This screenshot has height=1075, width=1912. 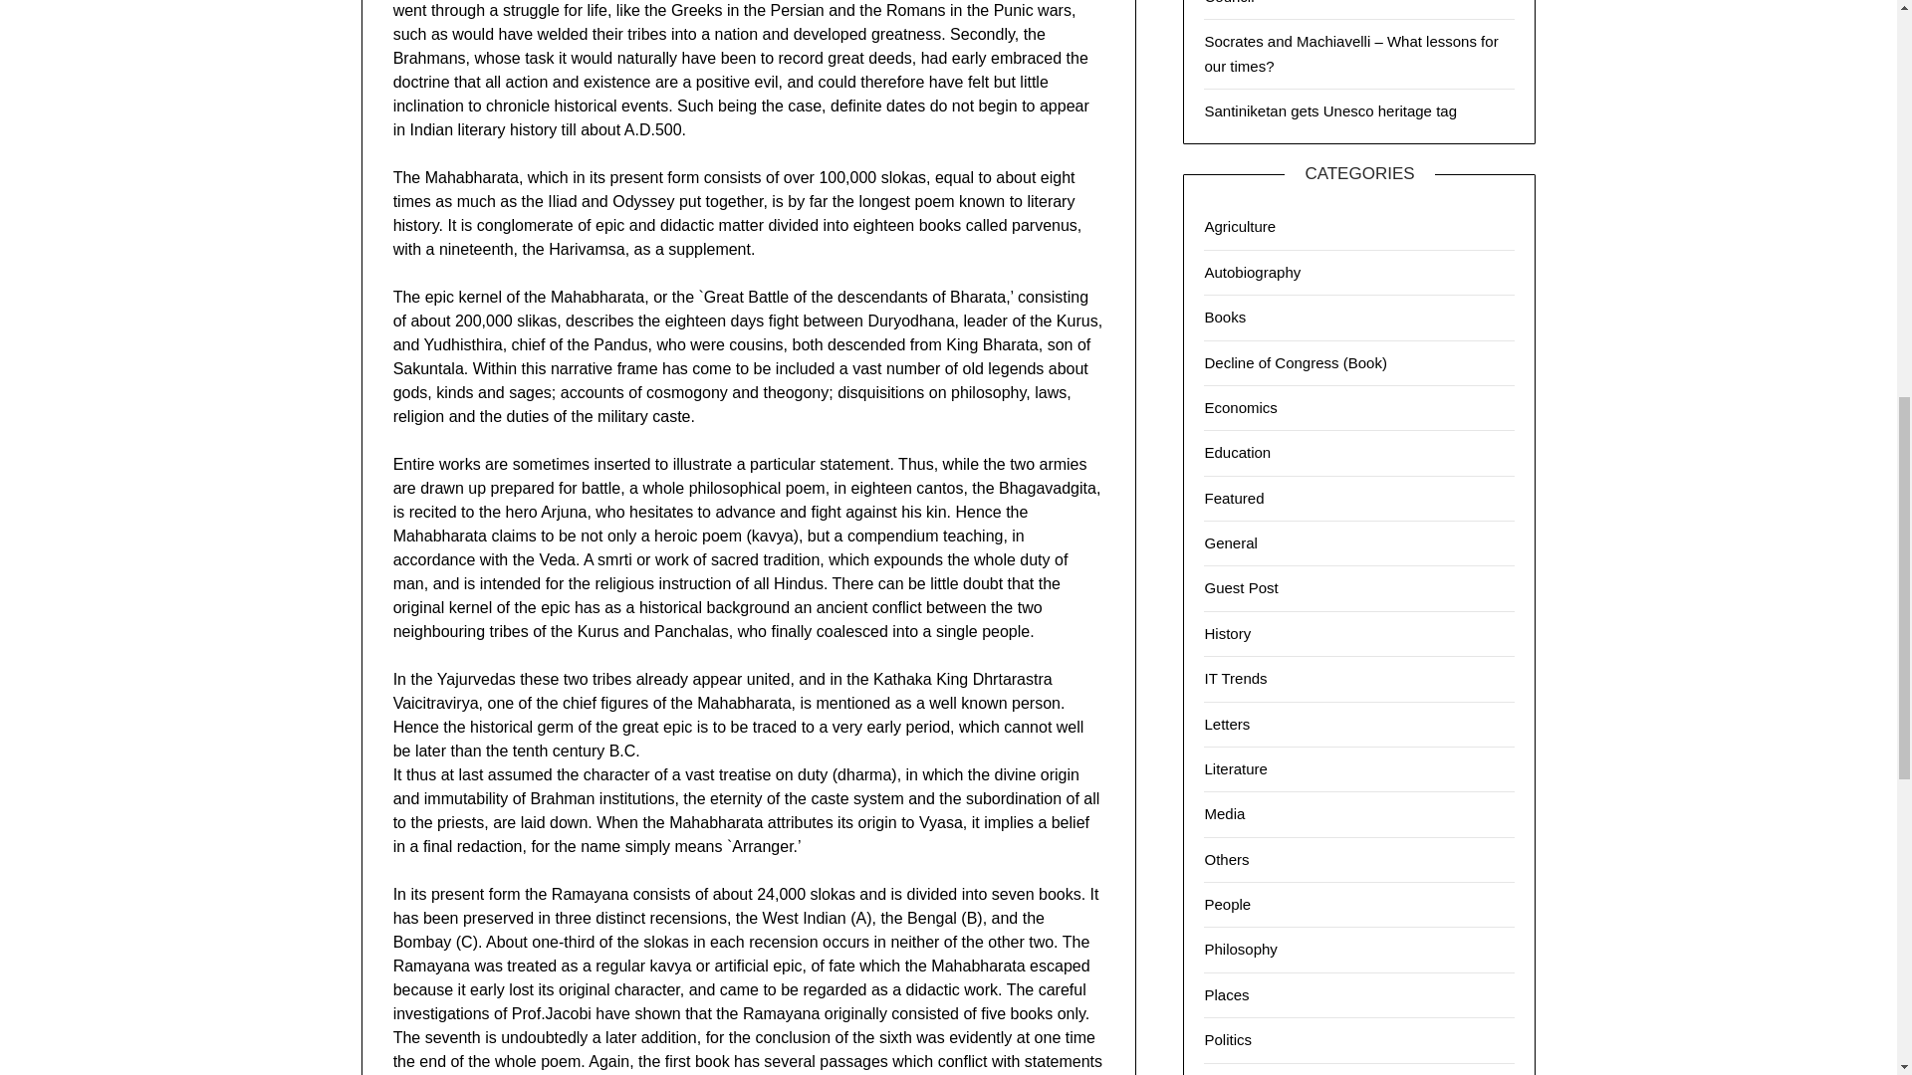 What do you see at coordinates (1226, 859) in the screenshot?
I see `Others` at bounding box center [1226, 859].